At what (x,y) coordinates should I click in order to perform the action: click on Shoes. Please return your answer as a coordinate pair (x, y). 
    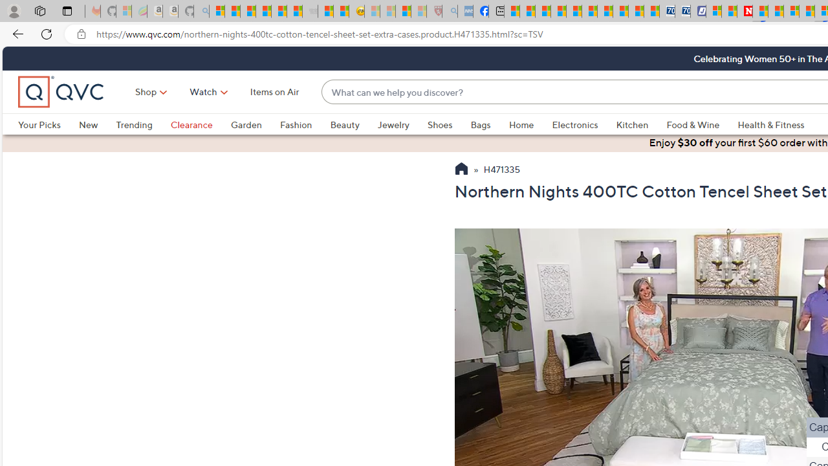
    Looking at the image, I should click on (449, 124).